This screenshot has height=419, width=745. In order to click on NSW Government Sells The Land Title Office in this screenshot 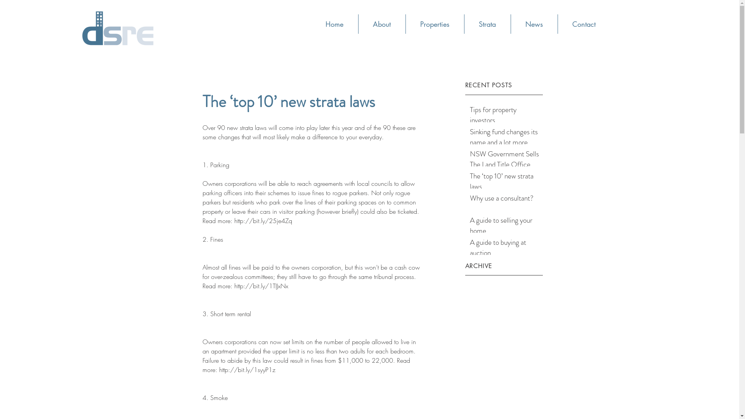, I will do `click(505, 161)`.